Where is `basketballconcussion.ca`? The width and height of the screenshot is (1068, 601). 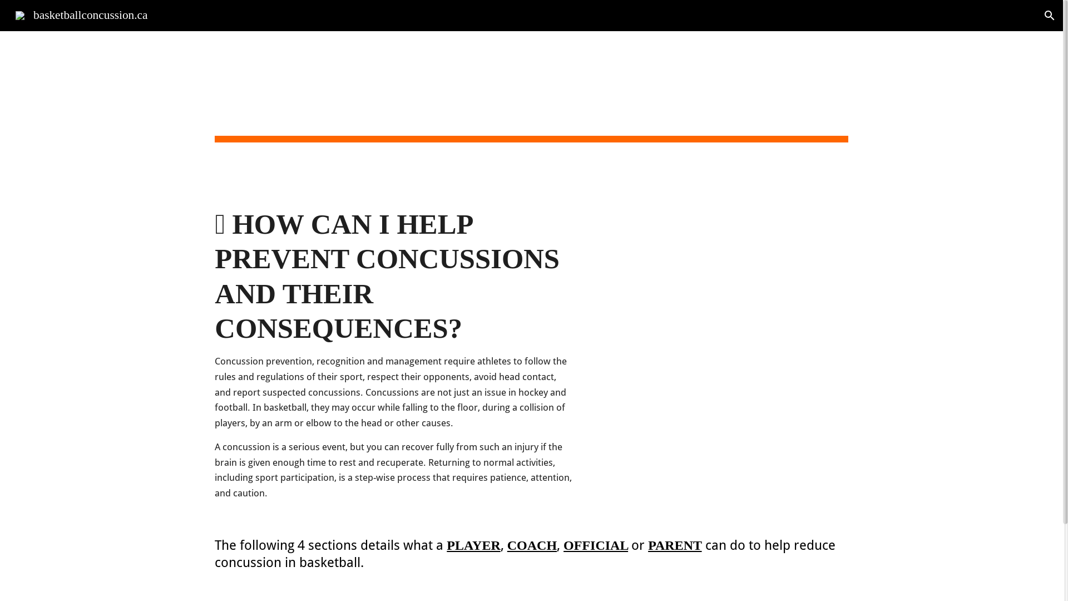
basketballconcussion.ca is located at coordinates (82, 14).